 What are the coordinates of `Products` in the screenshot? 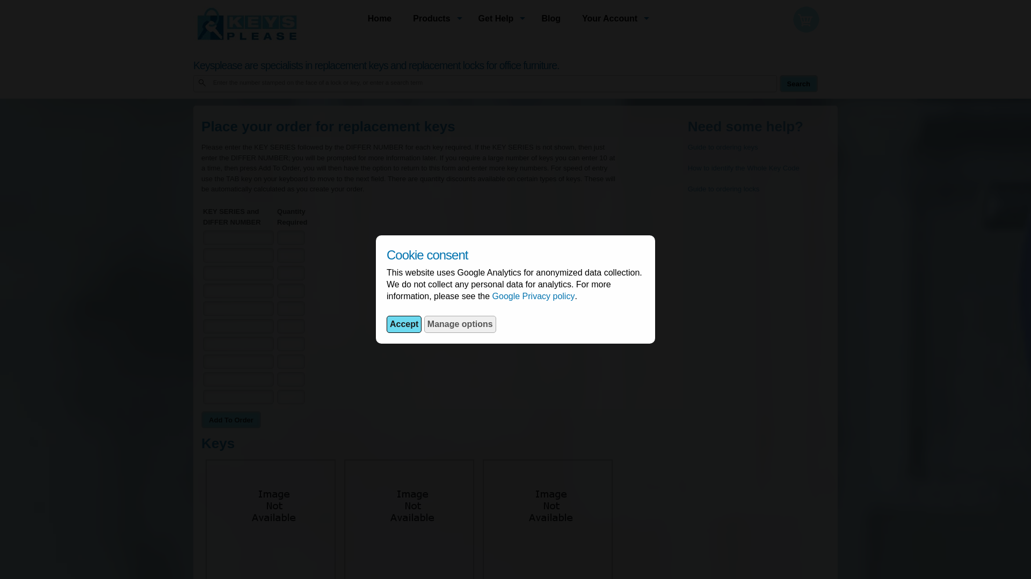 It's located at (434, 18).